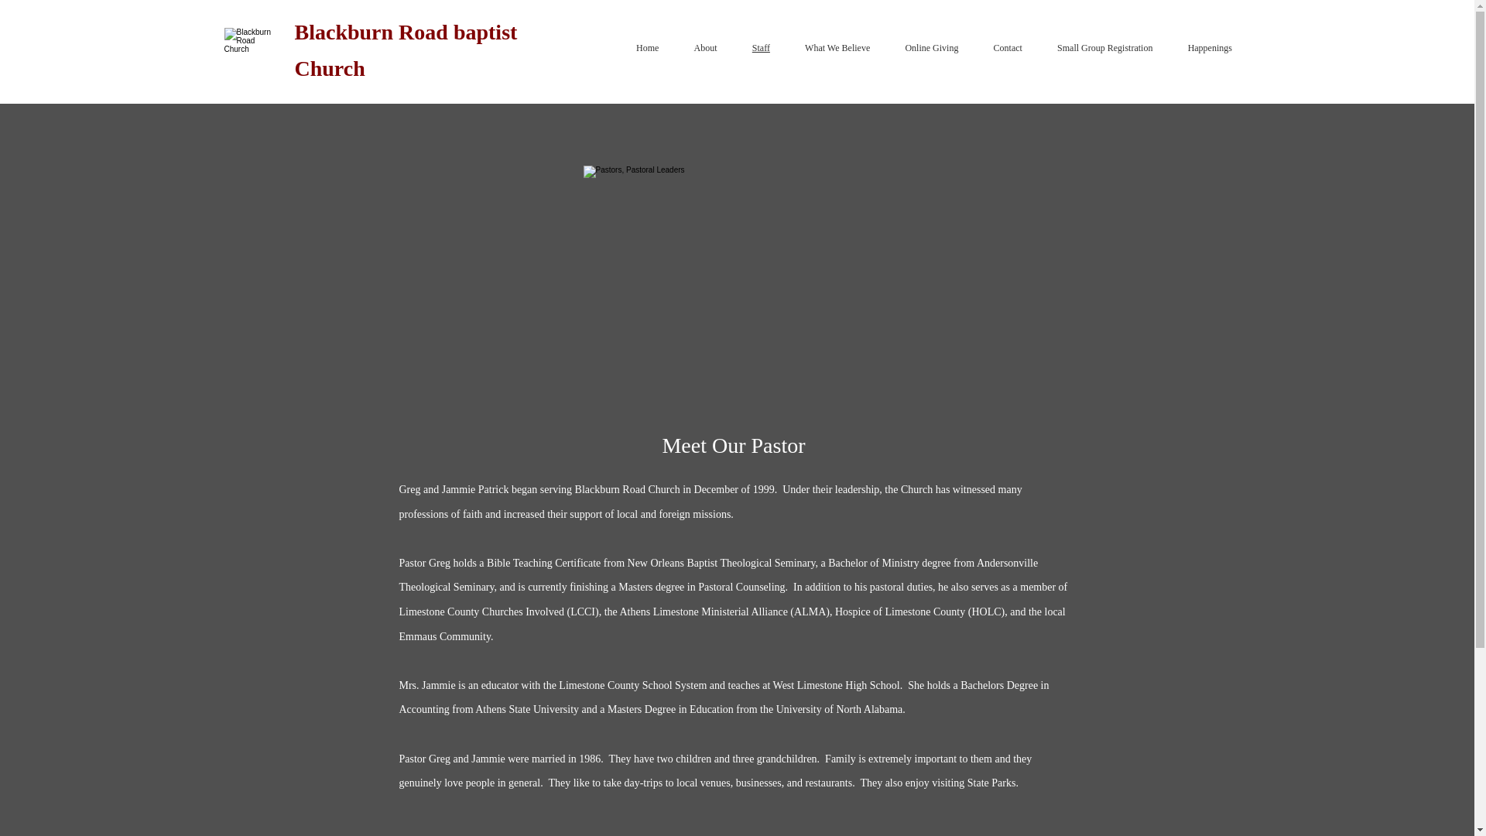  What do you see at coordinates (704, 48) in the screenshot?
I see `About` at bounding box center [704, 48].